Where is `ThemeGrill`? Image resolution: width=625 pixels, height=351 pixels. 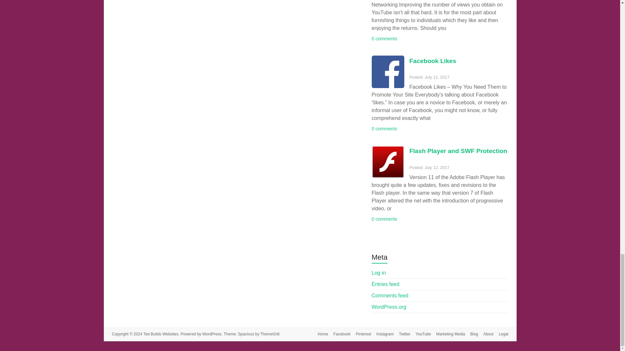 ThemeGrill is located at coordinates (270, 334).